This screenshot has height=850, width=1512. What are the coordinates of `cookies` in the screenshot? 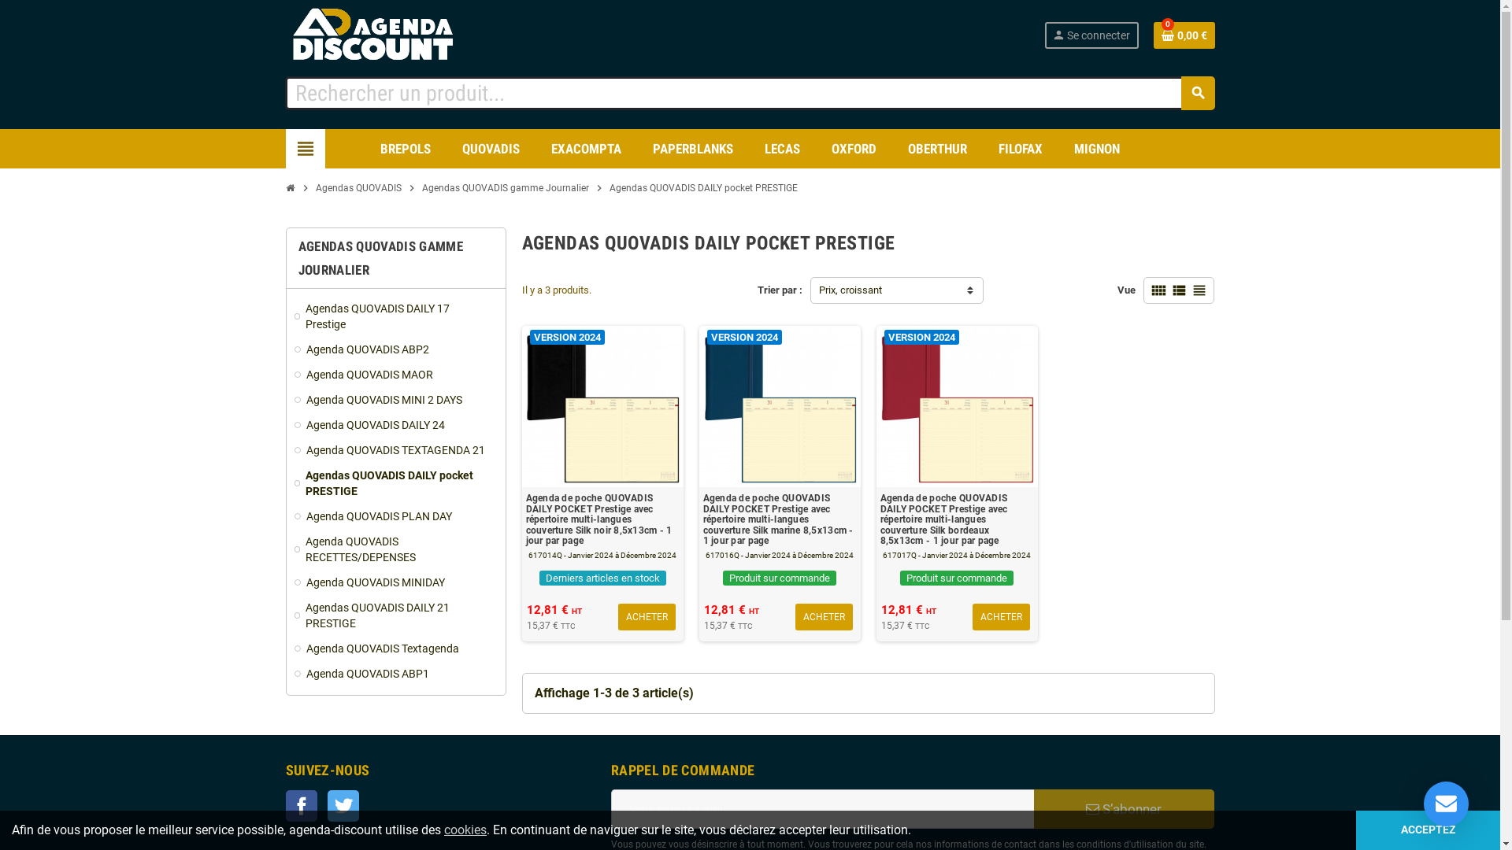 It's located at (465, 830).